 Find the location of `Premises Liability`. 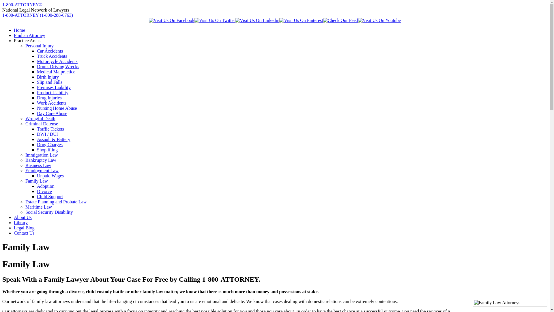

Premises Liability is located at coordinates (54, 87).